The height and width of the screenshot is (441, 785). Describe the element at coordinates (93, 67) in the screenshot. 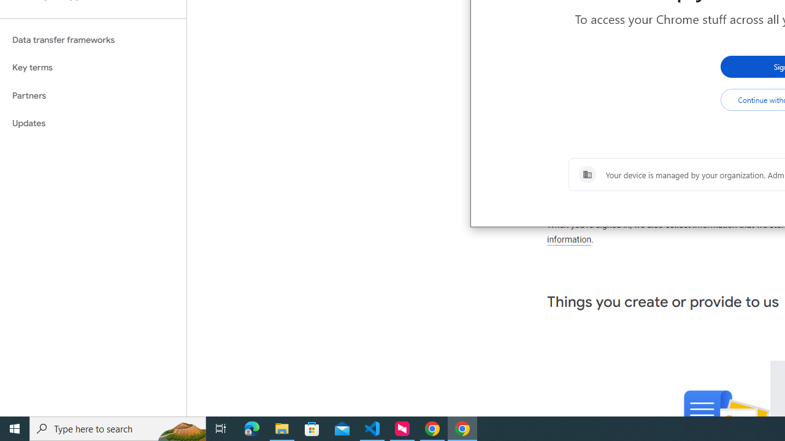

I see `Key terms` at that location.